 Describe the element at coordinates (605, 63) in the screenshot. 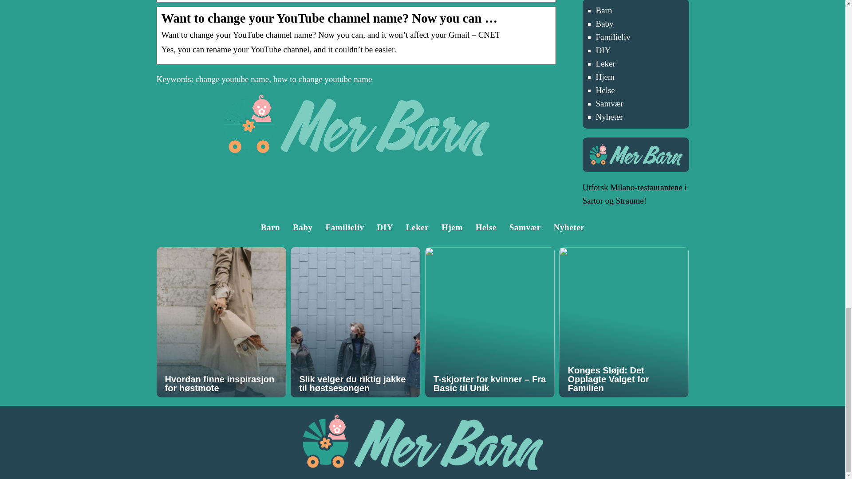

I see `Leker` at that location.